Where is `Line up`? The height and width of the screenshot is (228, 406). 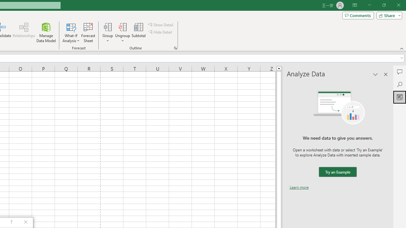
Line up is located at coordinates (279, 68).